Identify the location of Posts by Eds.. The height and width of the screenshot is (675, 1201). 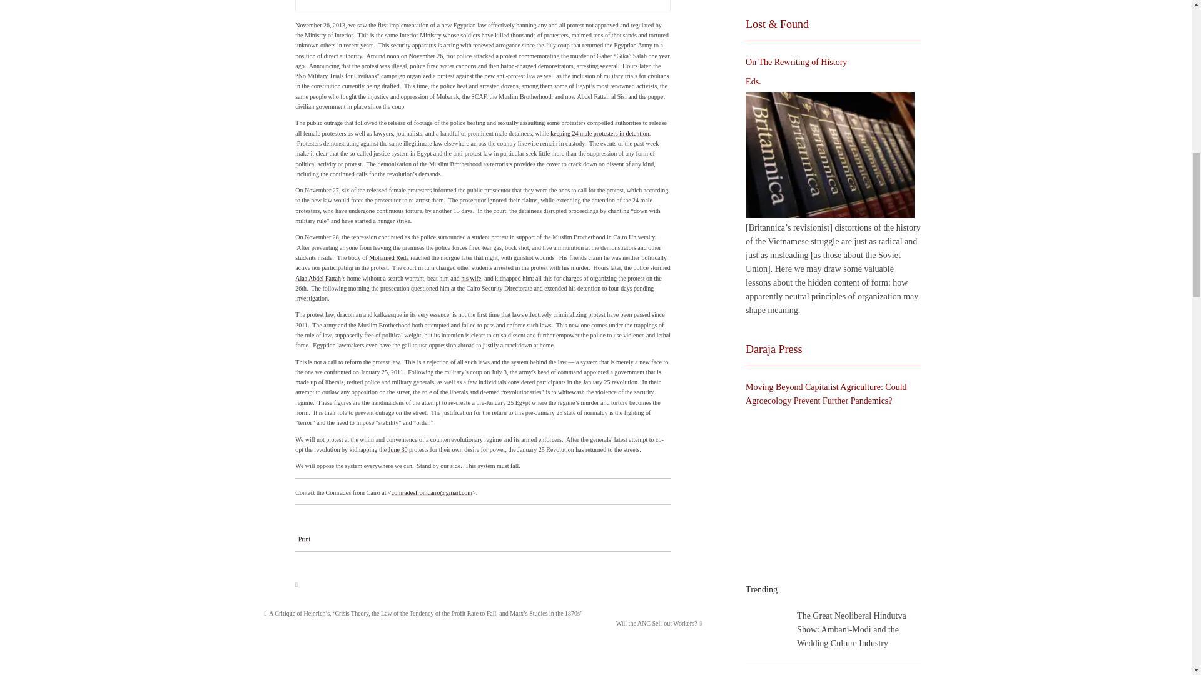
(753, 81).